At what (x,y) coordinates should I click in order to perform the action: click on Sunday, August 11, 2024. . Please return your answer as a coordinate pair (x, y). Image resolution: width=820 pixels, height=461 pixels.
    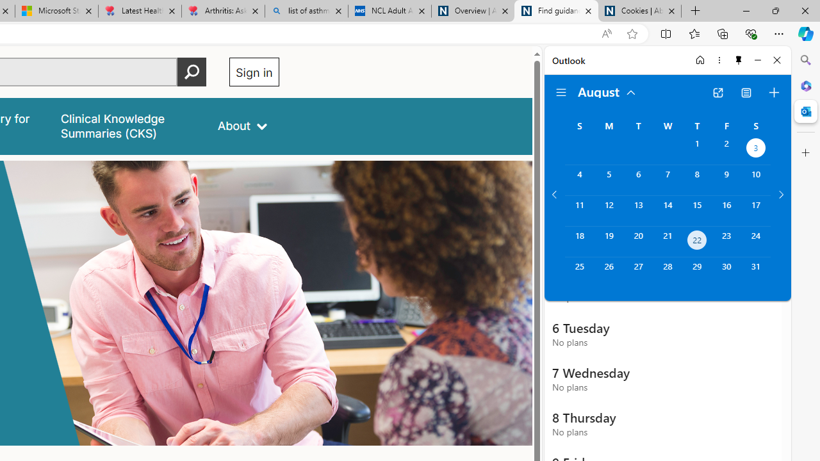
    Looking at the image, I should click on (579, 211).